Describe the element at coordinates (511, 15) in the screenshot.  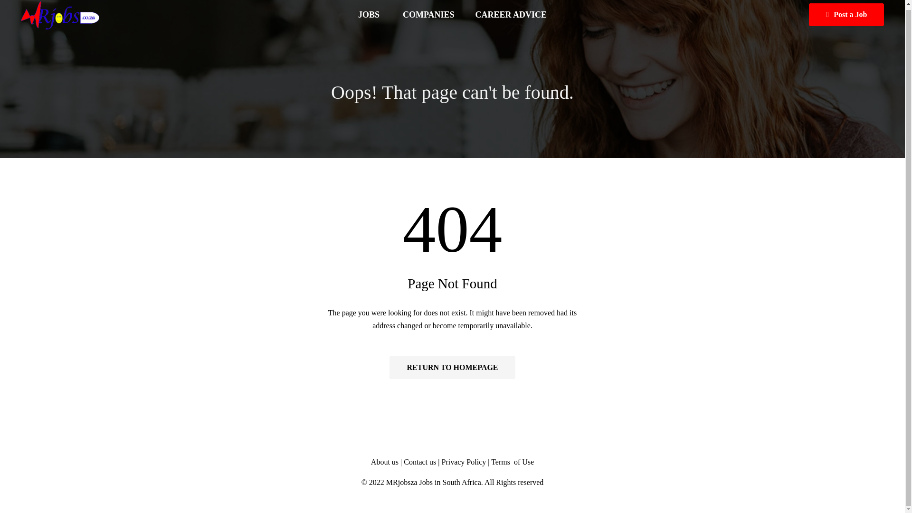
I see `CAREER ADVICE` at that location.